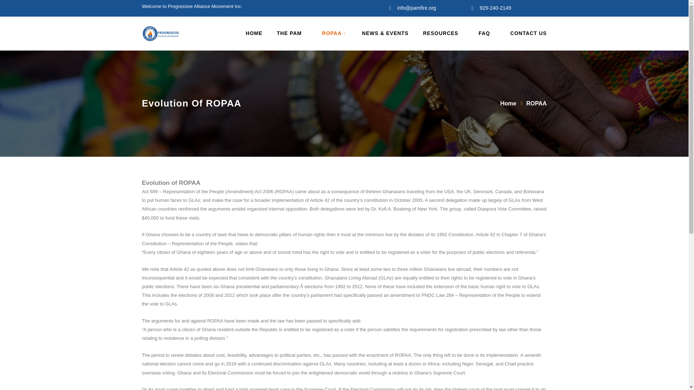  I want to click on CONTACT US, so click(521, 34).